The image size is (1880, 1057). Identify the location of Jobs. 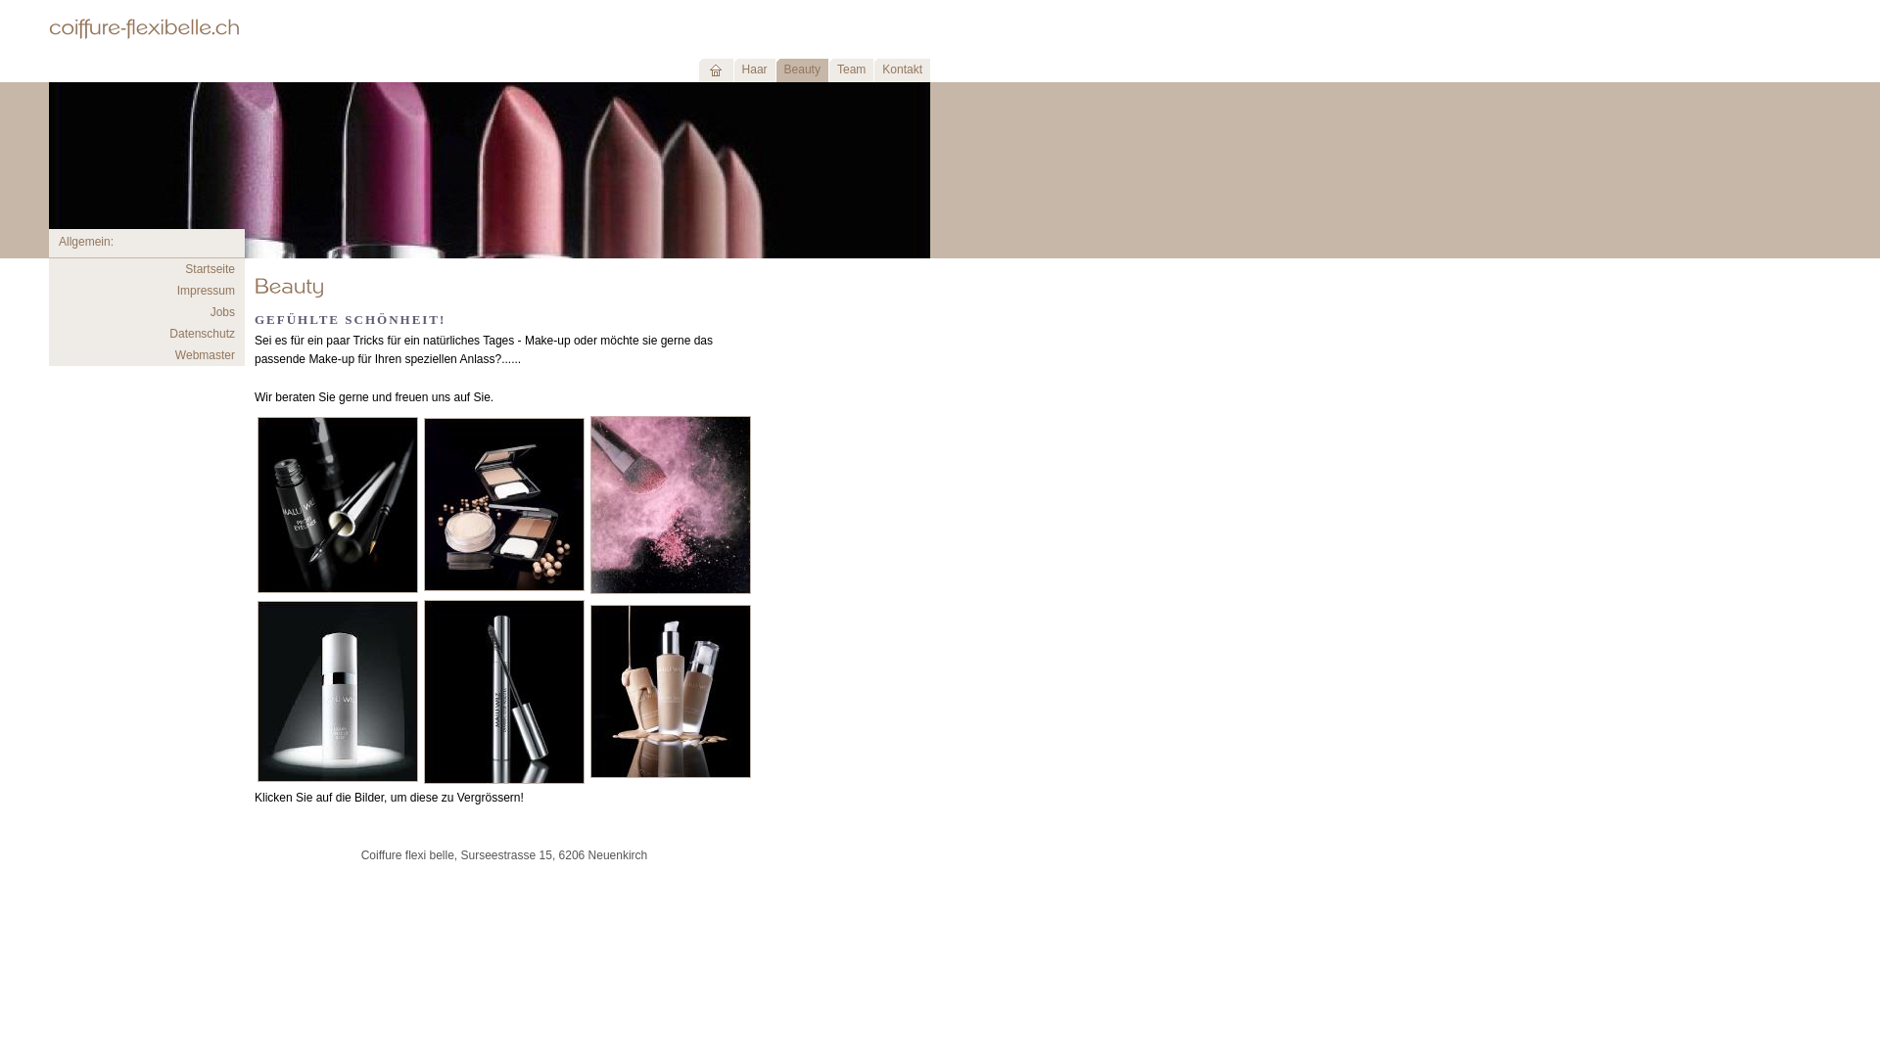
(223, 311).